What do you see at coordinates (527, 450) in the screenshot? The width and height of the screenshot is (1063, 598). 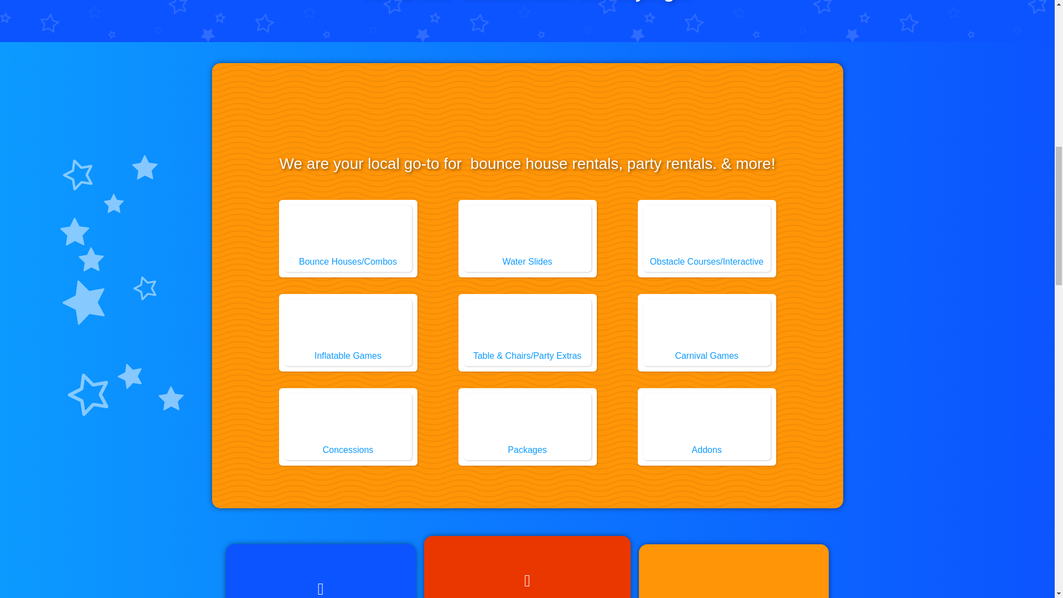 I see `Packages` at bounding box center [527, 450].